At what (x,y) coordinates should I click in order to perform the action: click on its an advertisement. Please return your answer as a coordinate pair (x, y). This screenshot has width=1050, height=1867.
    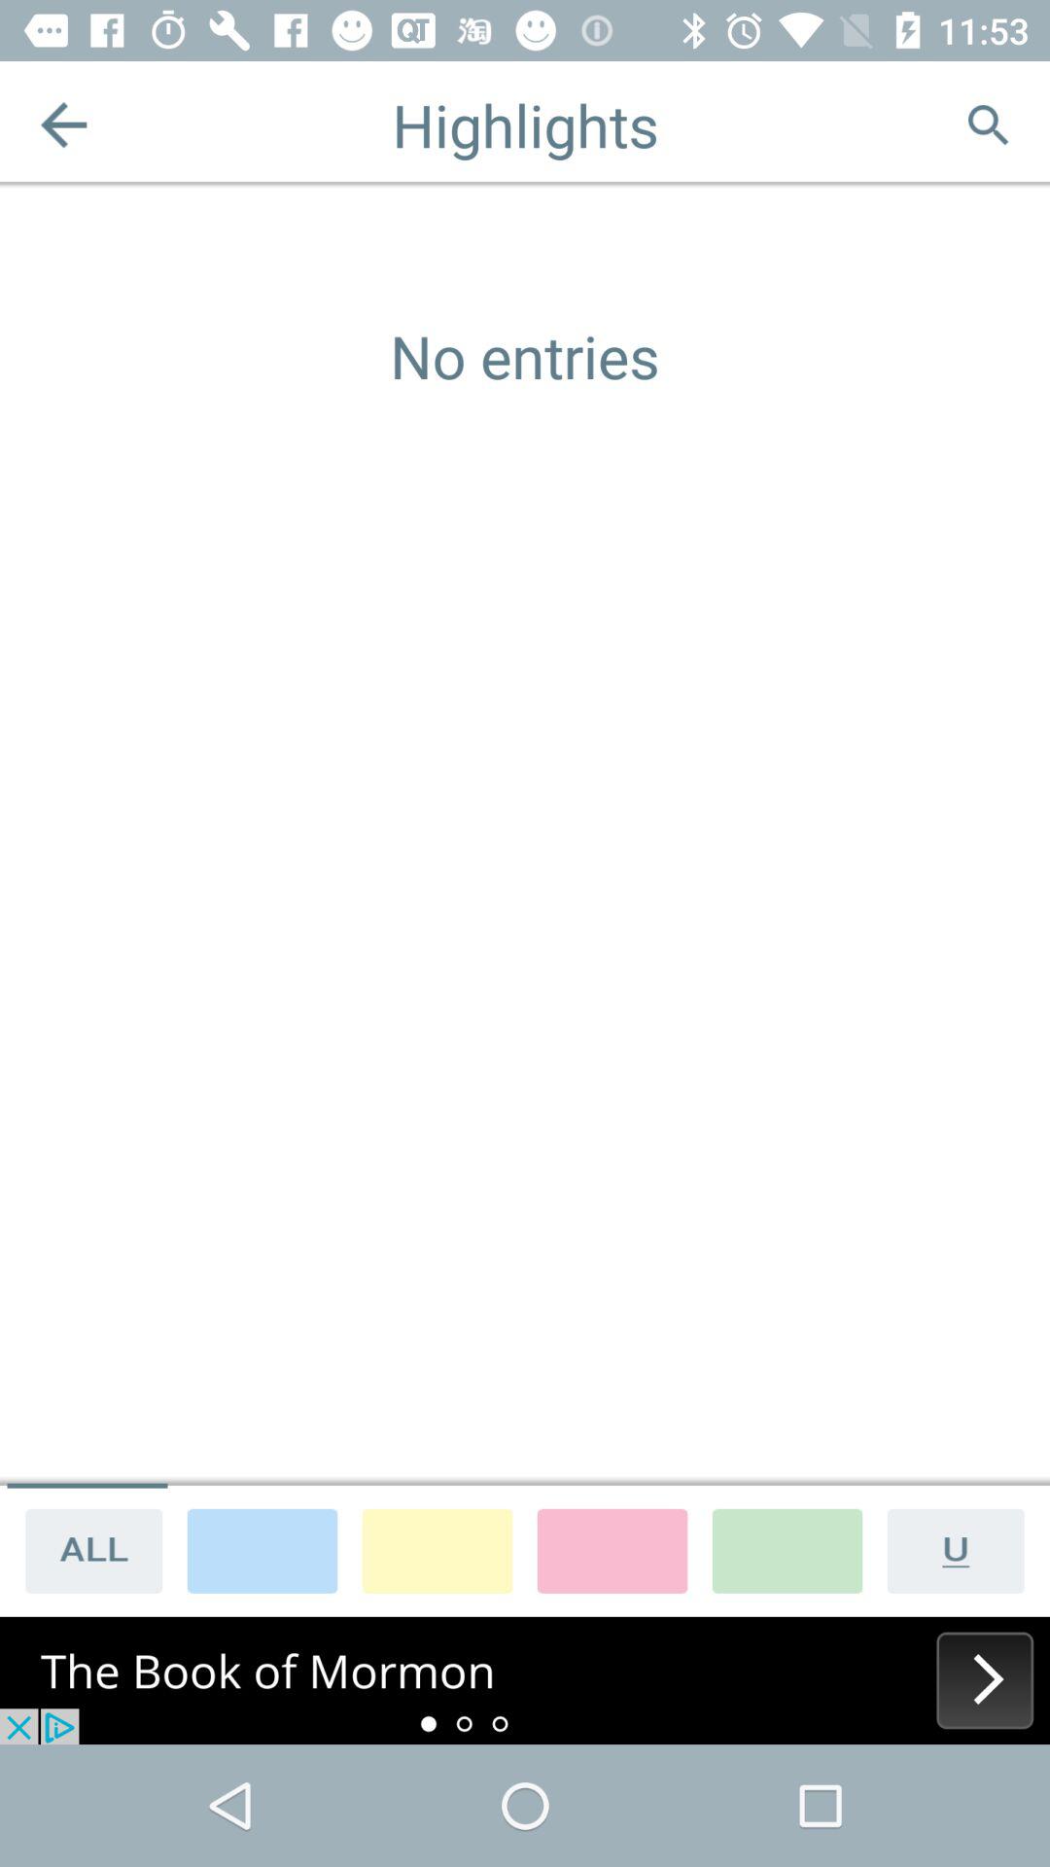
    Looking at the image, I should click on (525, 1680).